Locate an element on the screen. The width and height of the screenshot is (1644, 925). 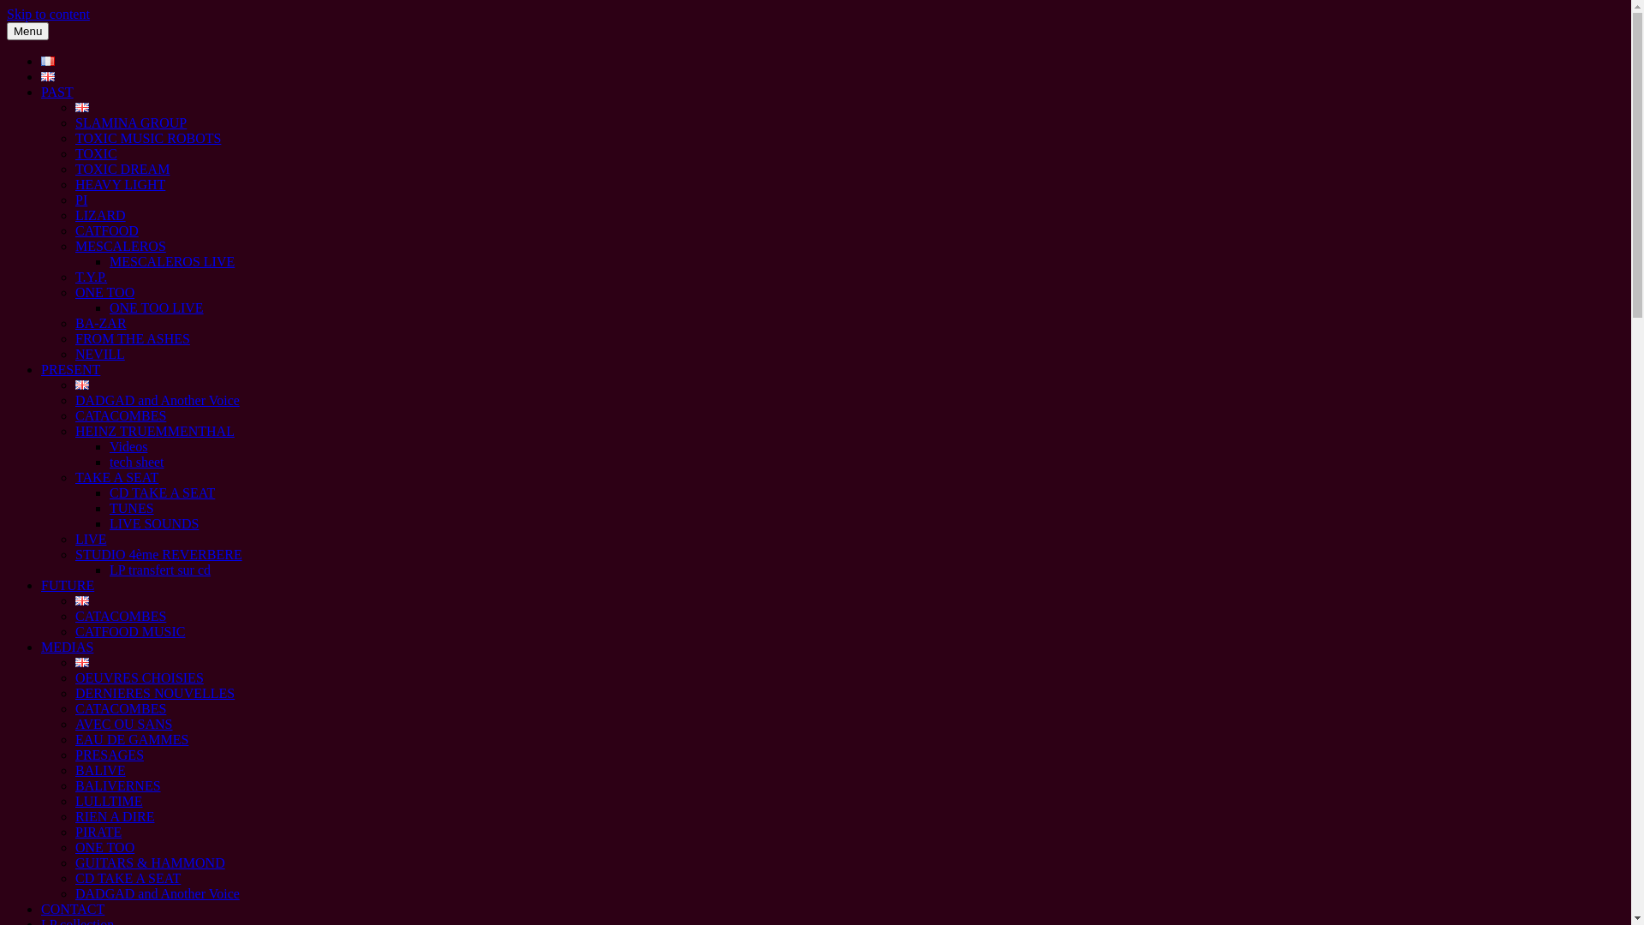
Videos is located at coordinates (128, 447).